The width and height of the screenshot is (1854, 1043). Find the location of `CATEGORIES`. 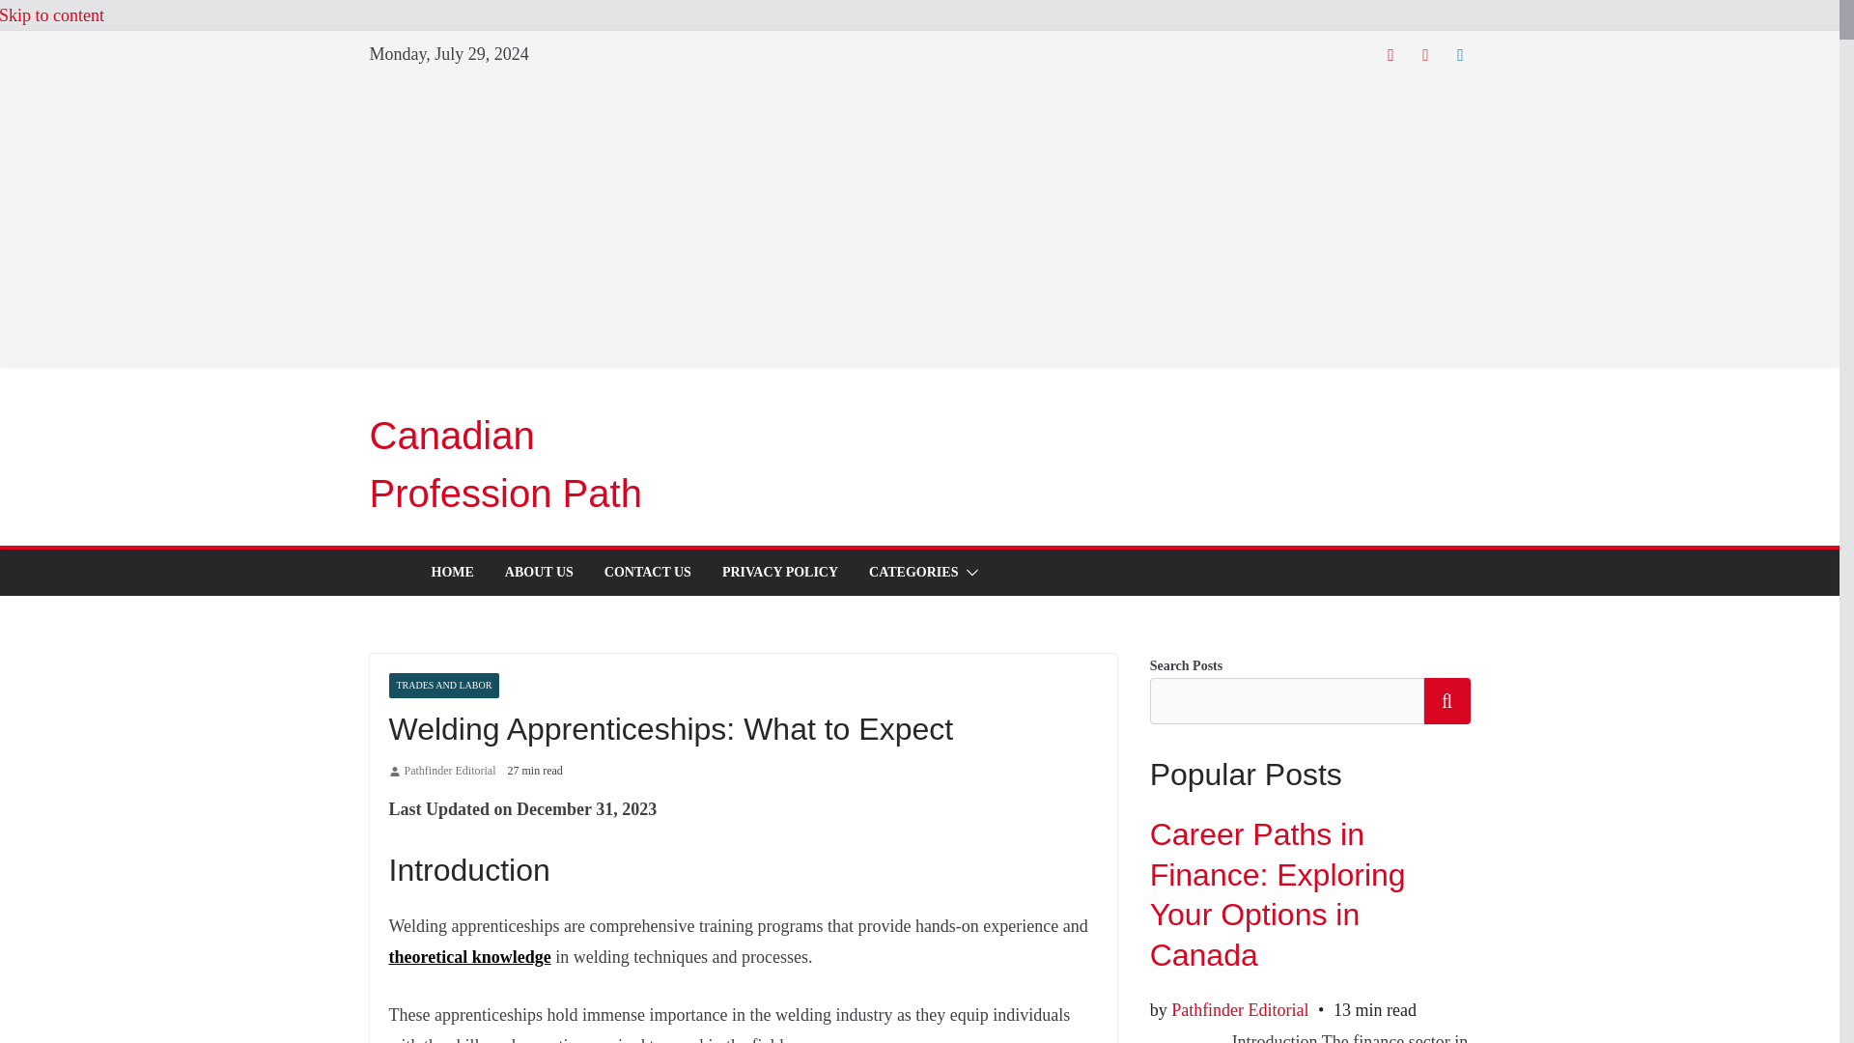

CATEGORIES is located at coordinates (913, 572).